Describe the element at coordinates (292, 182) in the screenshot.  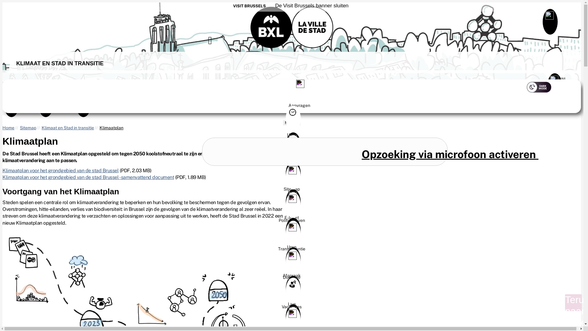
I see `Live` at that location.